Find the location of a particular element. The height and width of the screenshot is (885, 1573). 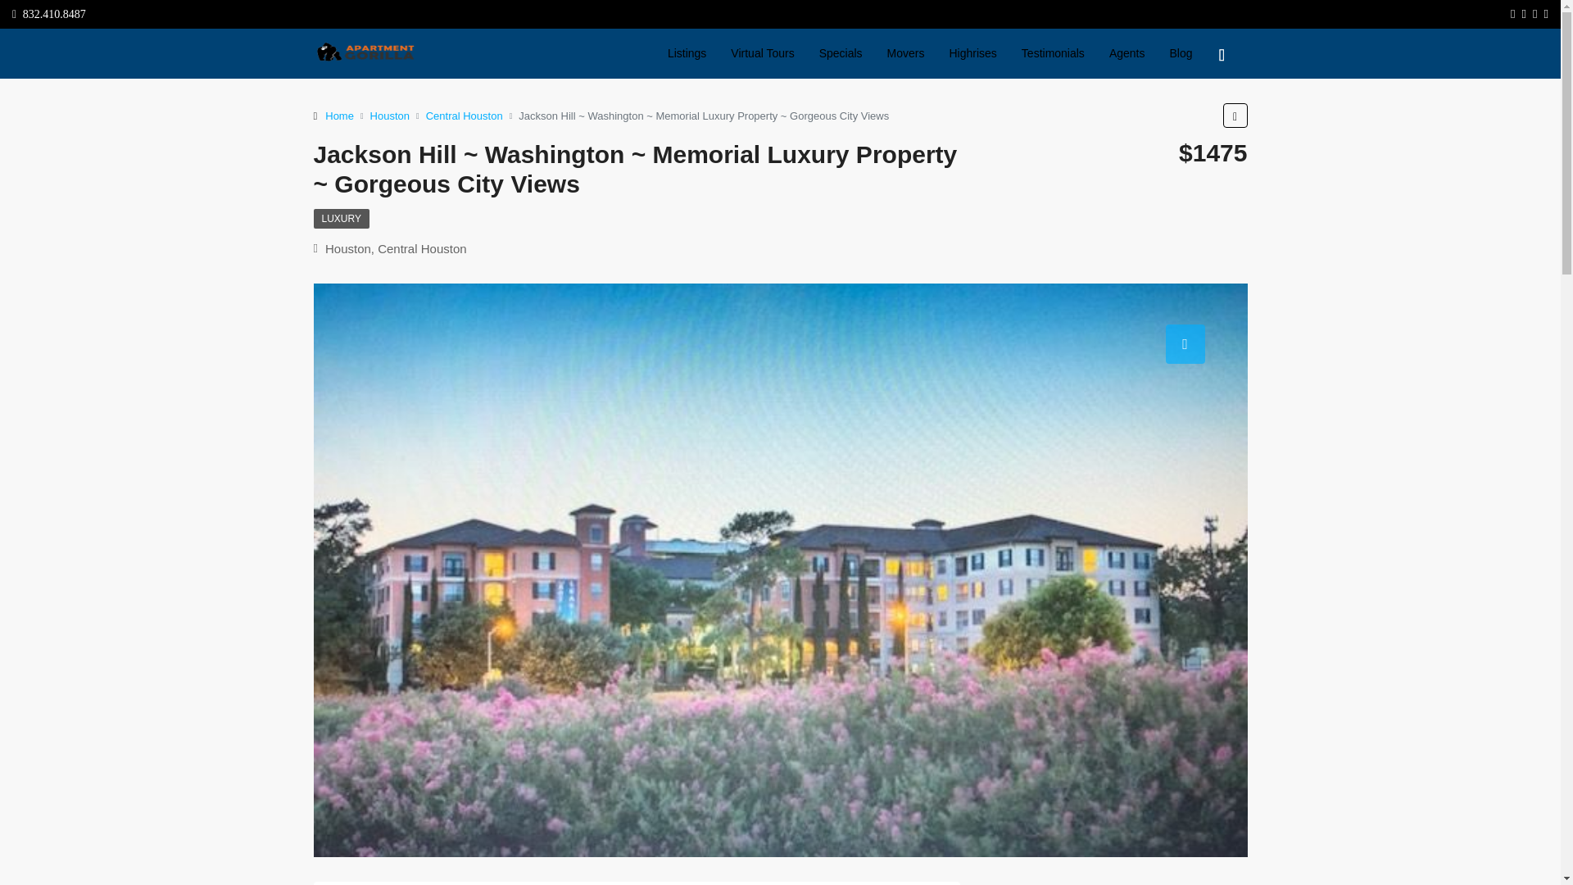

Home is located at coordinates (339, 115).